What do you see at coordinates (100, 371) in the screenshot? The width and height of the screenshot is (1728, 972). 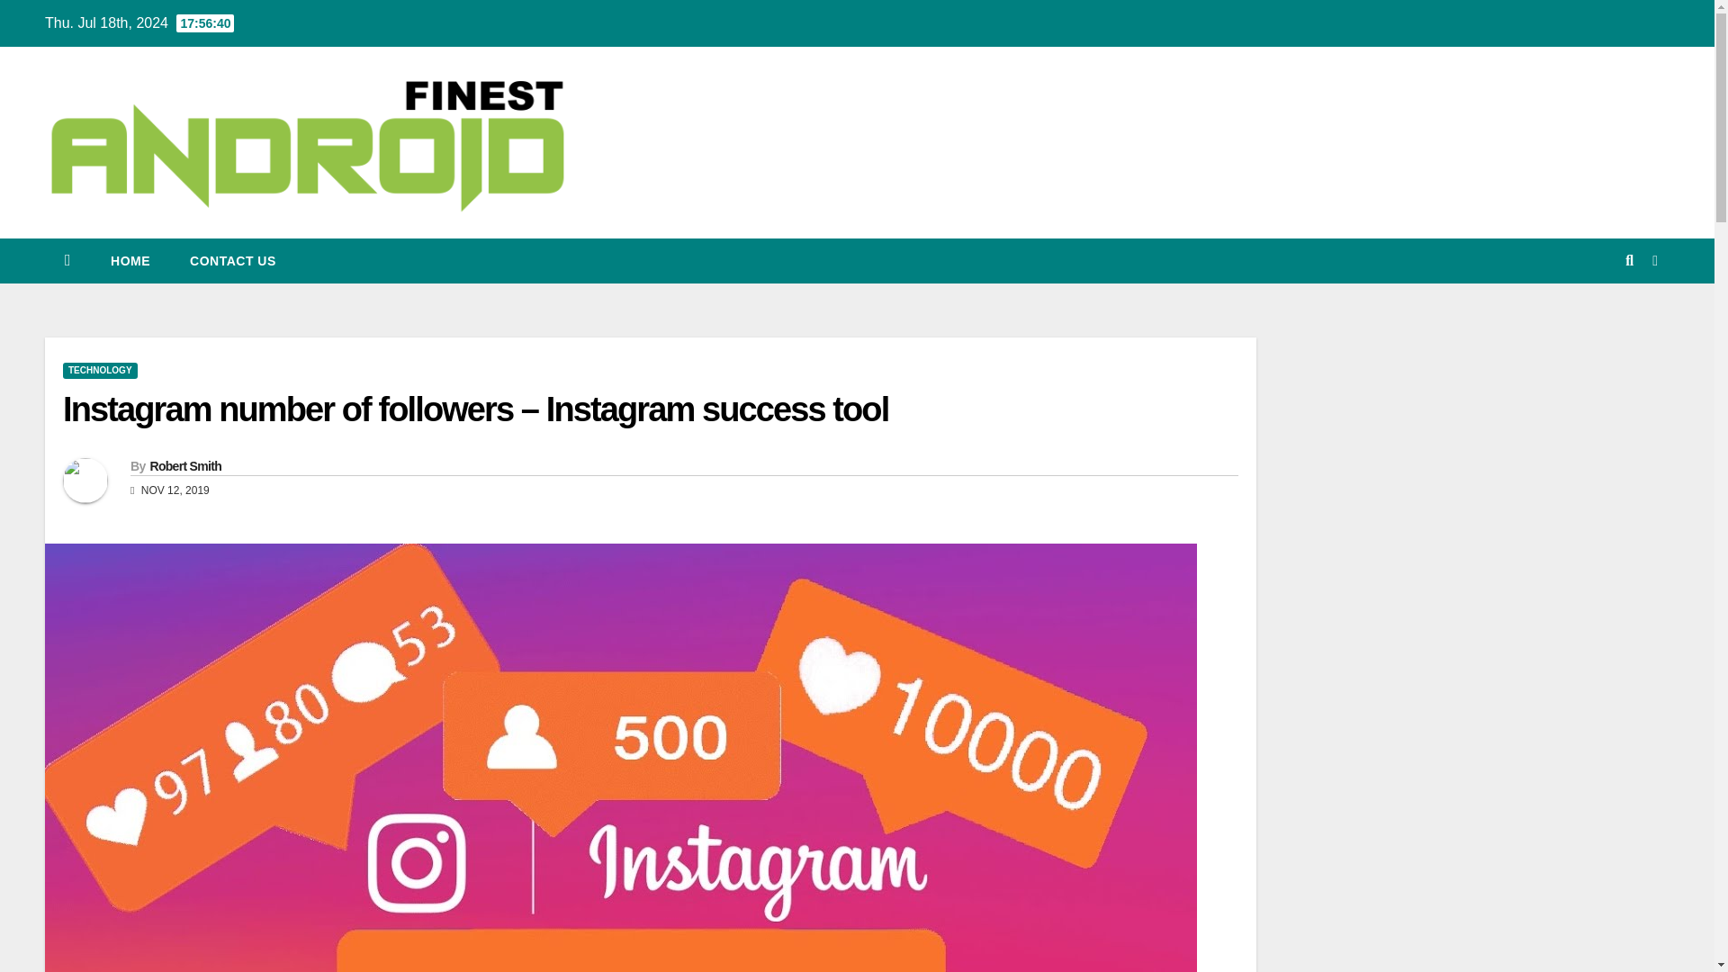 I see `TECHNOLOGY` at bounding box center [100, 371].